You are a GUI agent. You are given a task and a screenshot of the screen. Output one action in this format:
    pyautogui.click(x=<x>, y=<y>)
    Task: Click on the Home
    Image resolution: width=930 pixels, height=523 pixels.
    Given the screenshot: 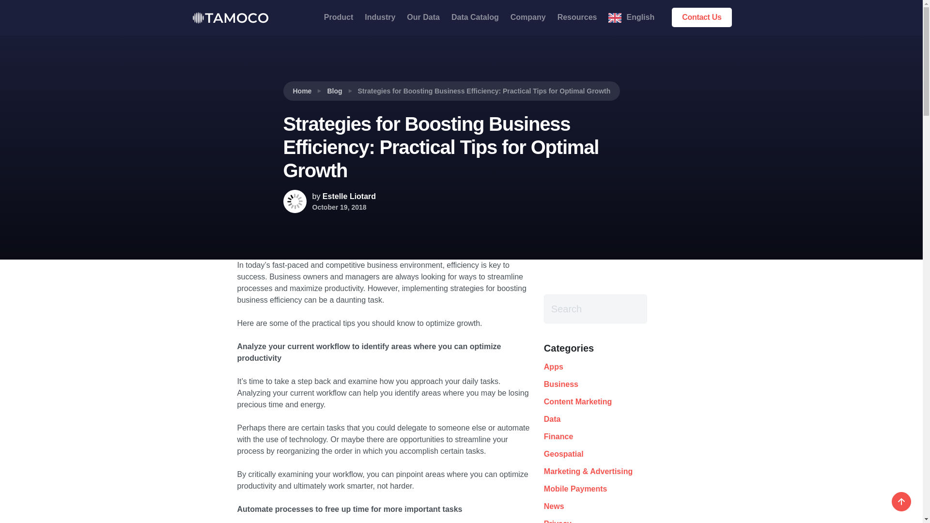 What is the action you would take?
    pyautogui.click(x=302, y=91)
    